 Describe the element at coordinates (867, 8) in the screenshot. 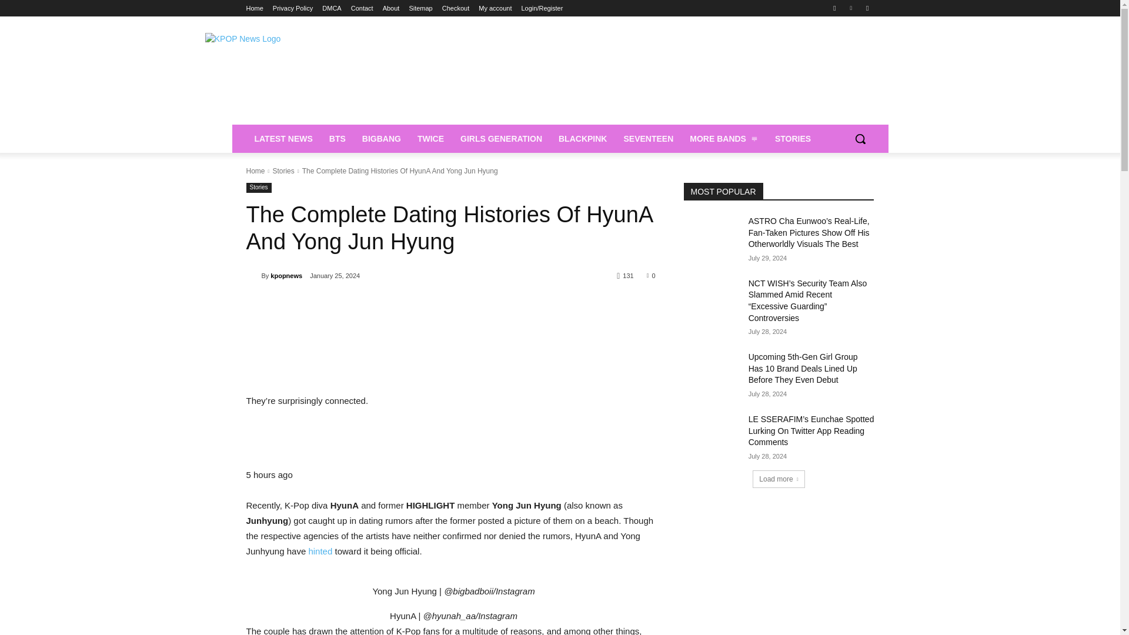

I see `RSS` at that location.